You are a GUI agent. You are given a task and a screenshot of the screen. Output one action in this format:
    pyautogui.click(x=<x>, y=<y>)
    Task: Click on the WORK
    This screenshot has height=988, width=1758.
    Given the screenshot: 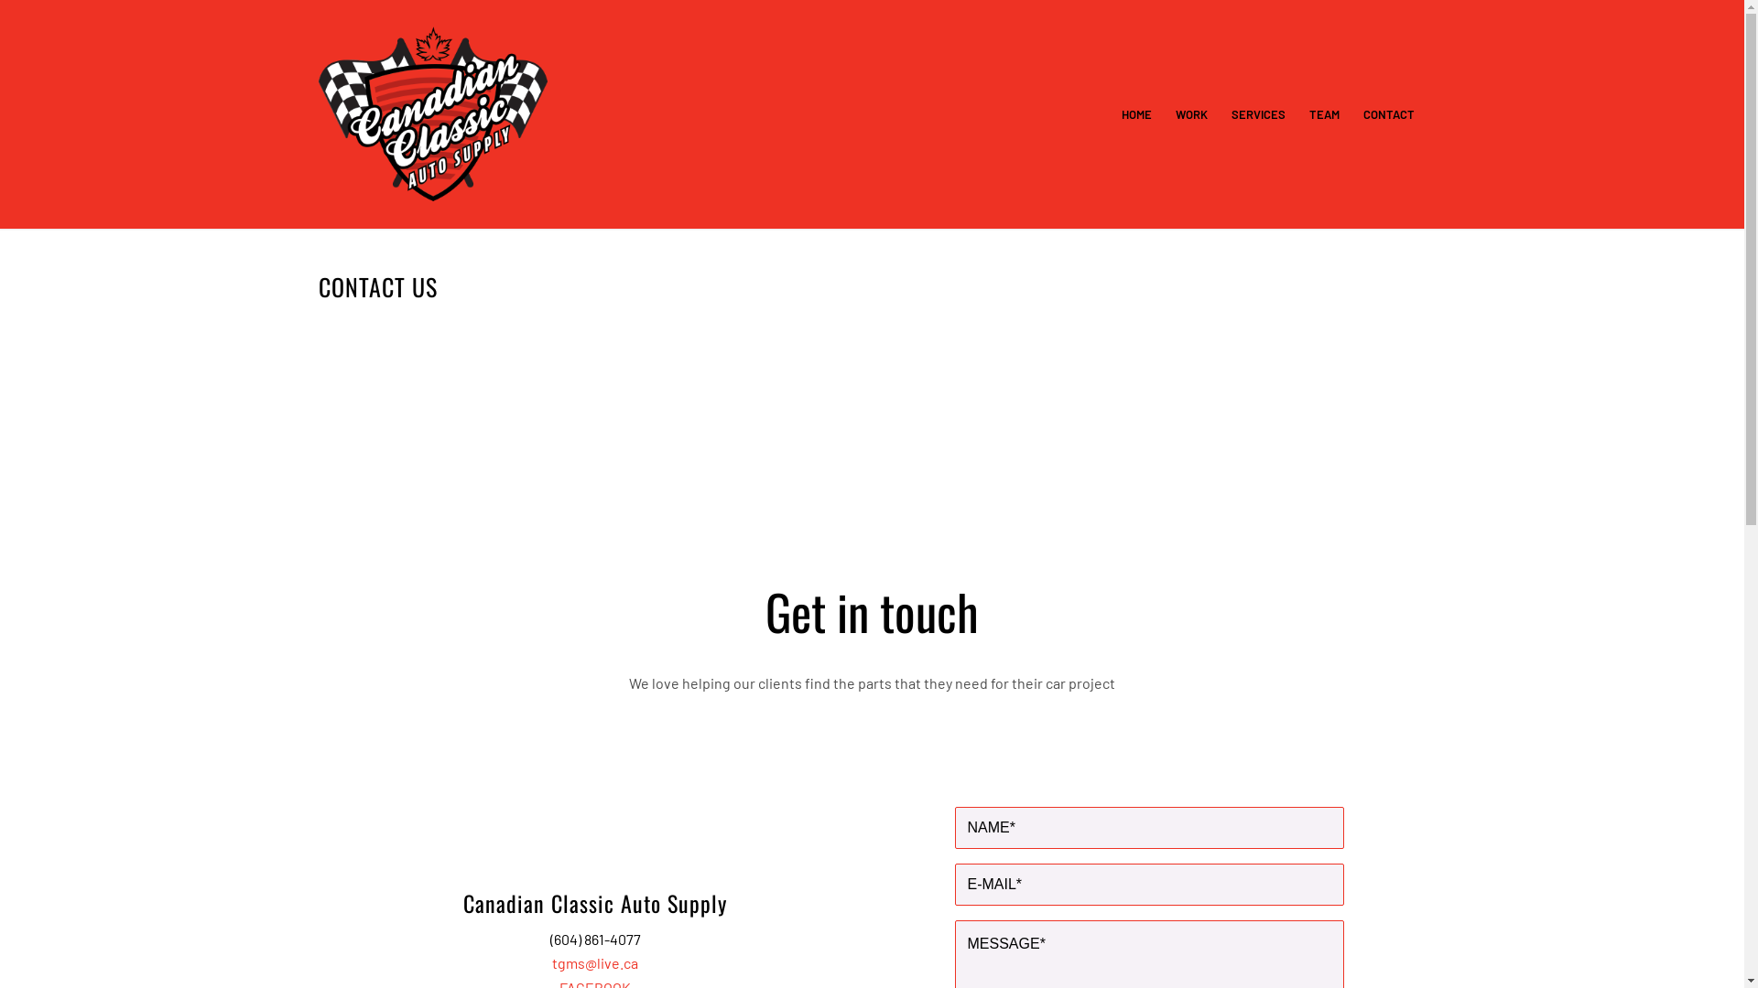 What is the action you would take?
    pyautogui.click(x=1190, y=114)
    